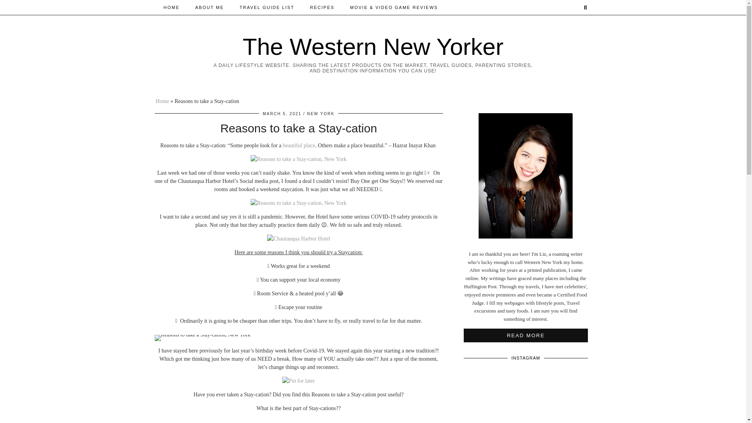  What do you see at coordinates (202, 338) in the screenshot?
I see `Reasons to take a Stay-cation, New York` at bounding box center [202, 338].